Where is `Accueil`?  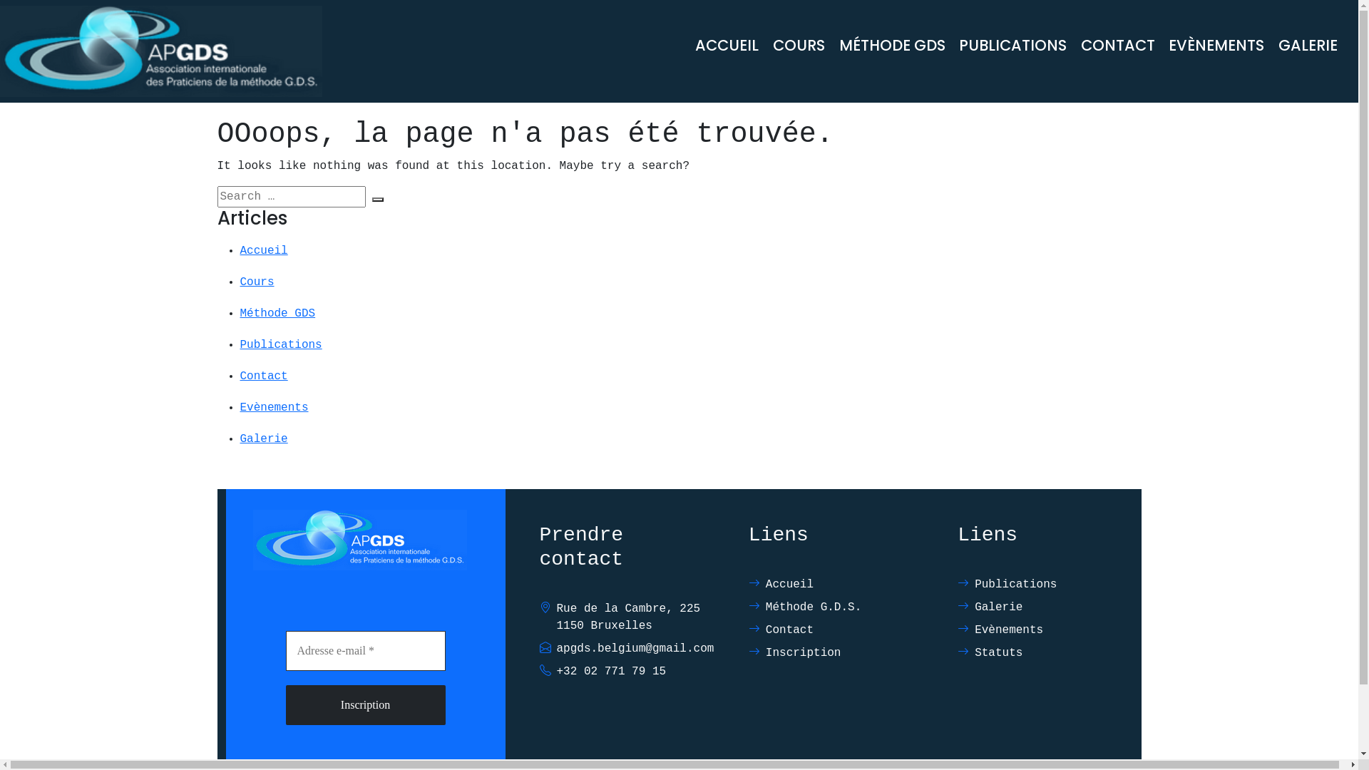
Accueil is located at coordinates (836, 585).